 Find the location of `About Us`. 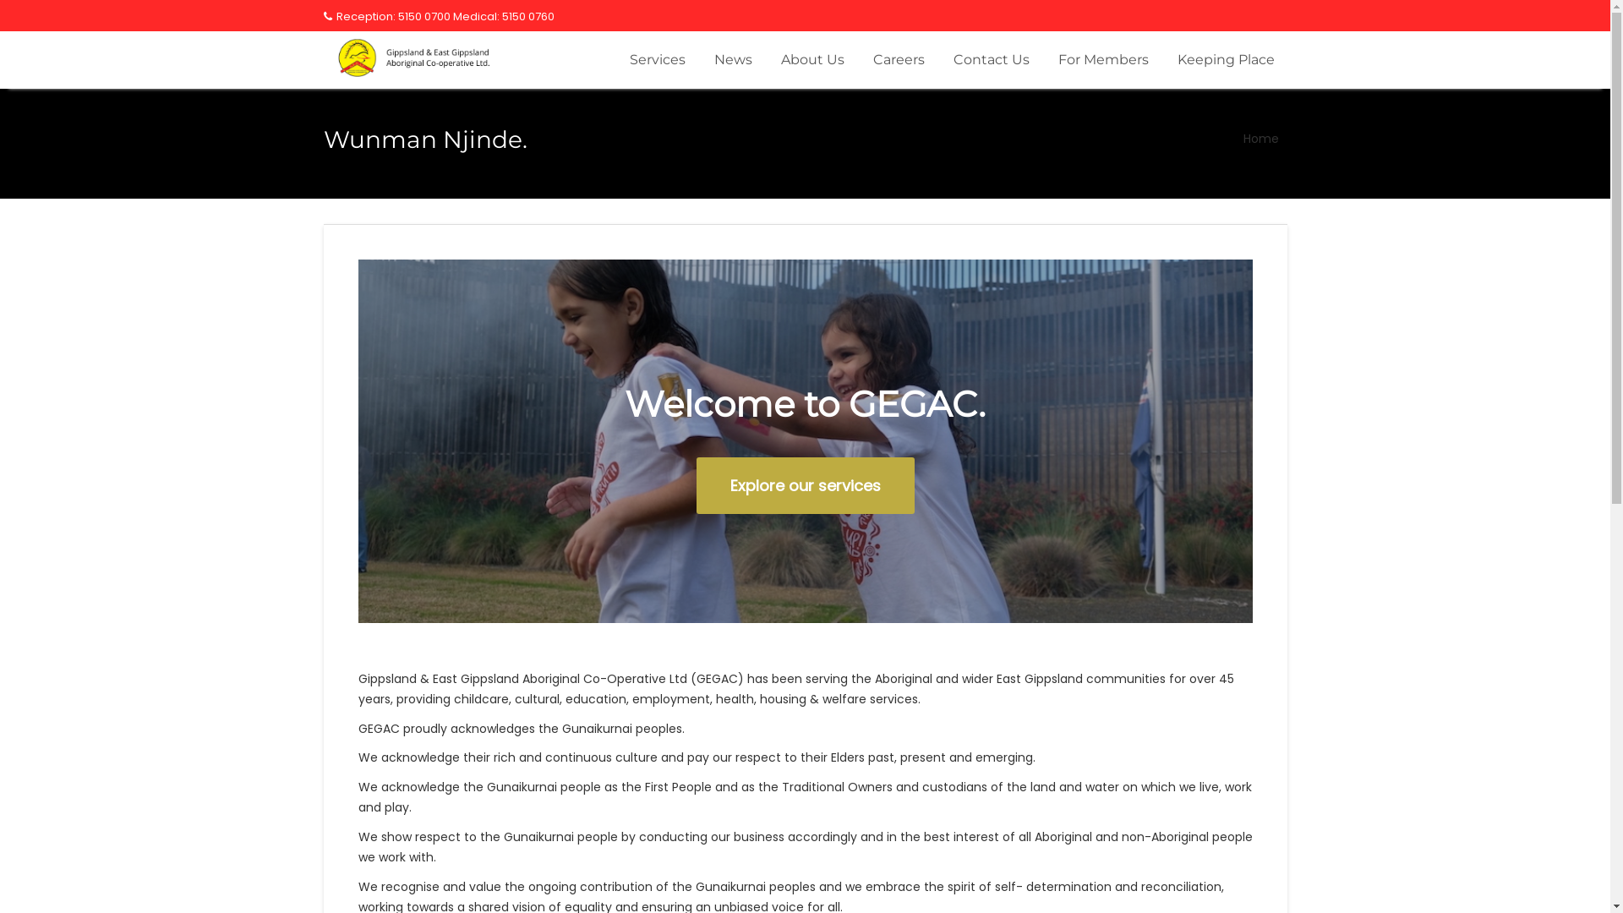

About Us is located at coordinates (811, 60).